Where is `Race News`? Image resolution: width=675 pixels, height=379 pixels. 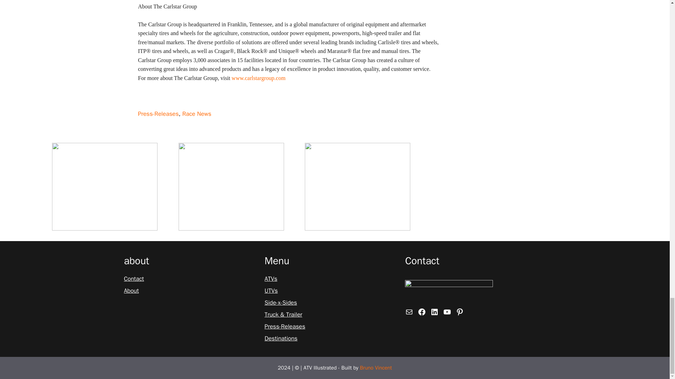 Race News is located at coordinates (197, 114).